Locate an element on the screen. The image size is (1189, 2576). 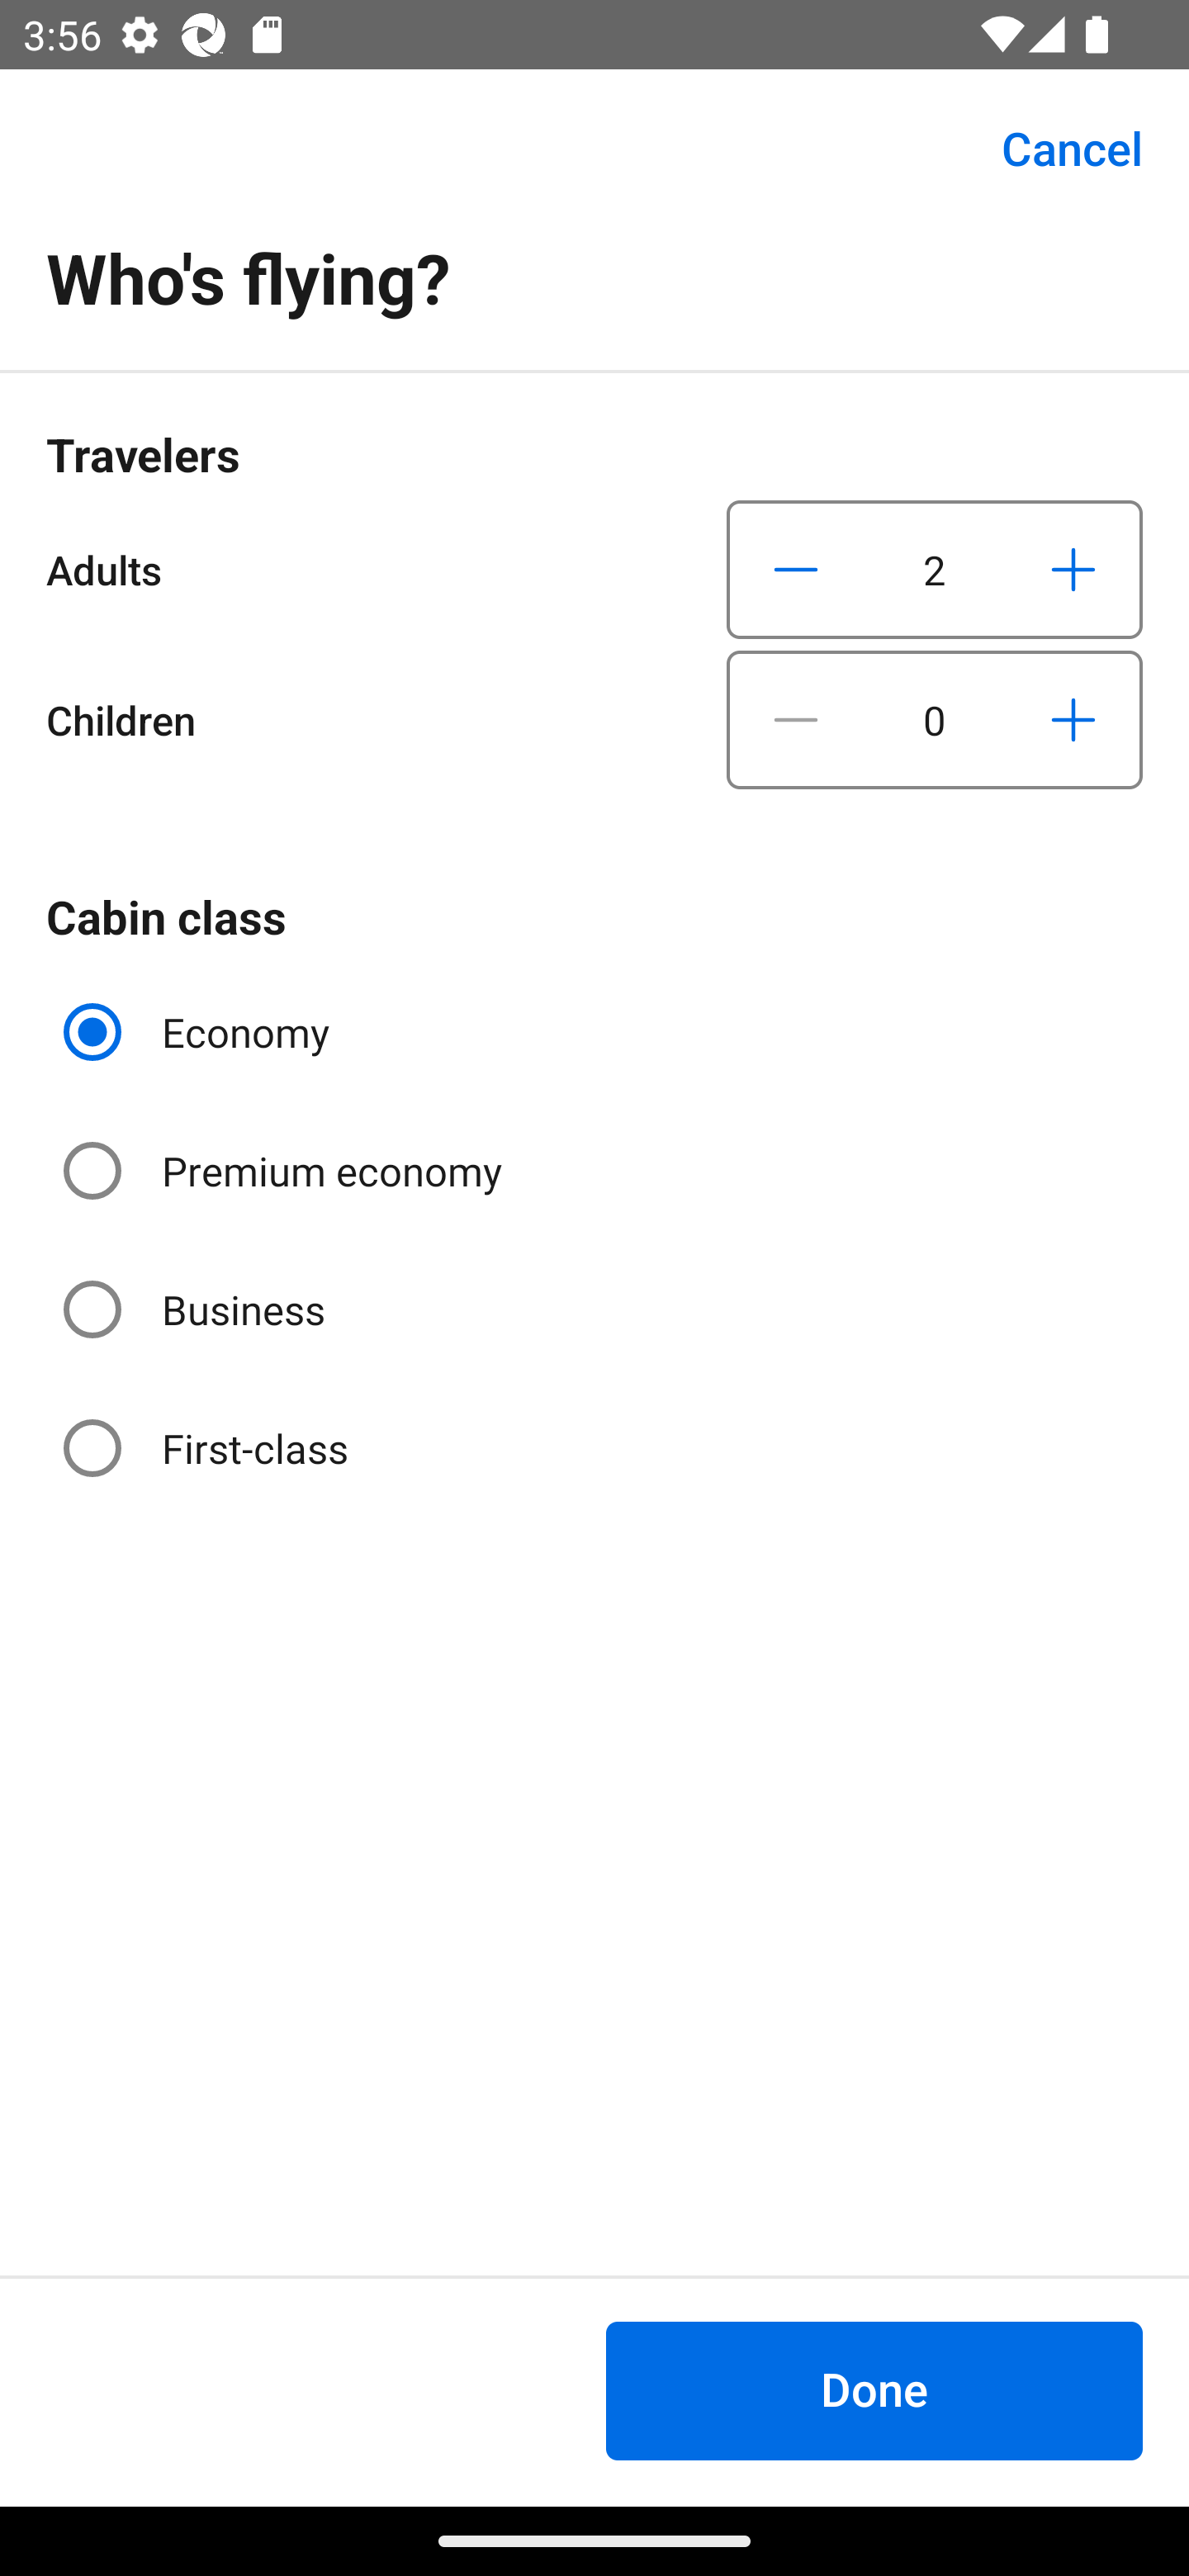
Increase is located at coordinates (1073, 720).